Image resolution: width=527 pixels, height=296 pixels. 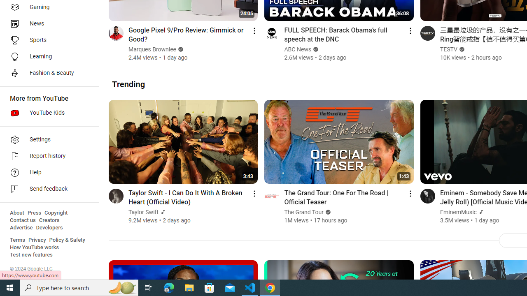 I want to click on Test new features, so click(x=31, y=255).